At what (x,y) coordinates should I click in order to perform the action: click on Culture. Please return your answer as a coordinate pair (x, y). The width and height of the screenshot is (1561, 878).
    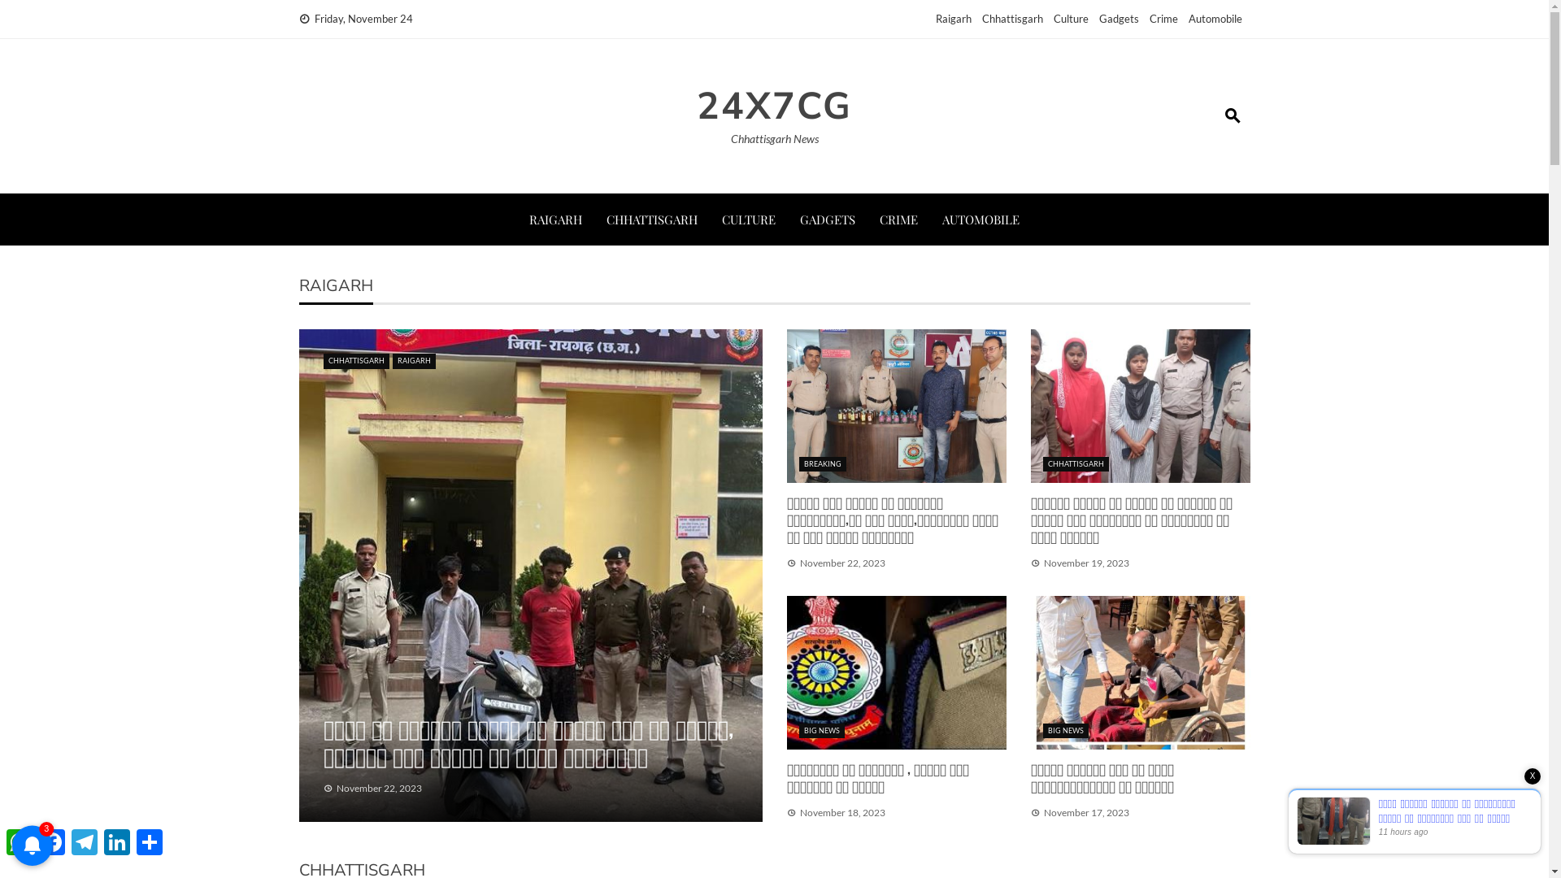
    Looking at the image, I should click on (1072, 19).